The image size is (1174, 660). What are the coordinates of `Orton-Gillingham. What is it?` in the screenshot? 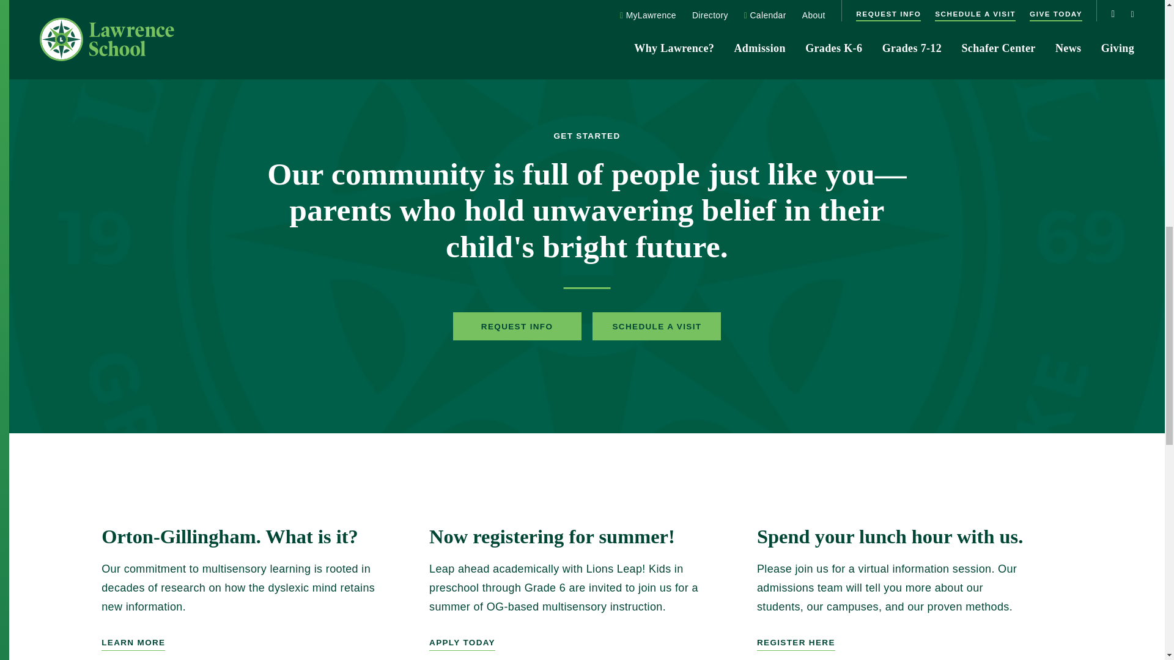 It's located at (259, 588).